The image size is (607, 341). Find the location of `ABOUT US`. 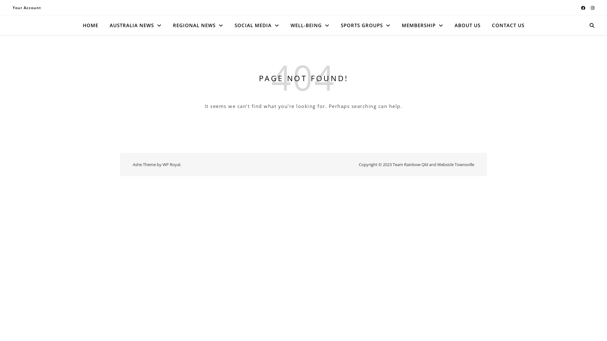

ABOUT US is located at coordinates (468, 25).